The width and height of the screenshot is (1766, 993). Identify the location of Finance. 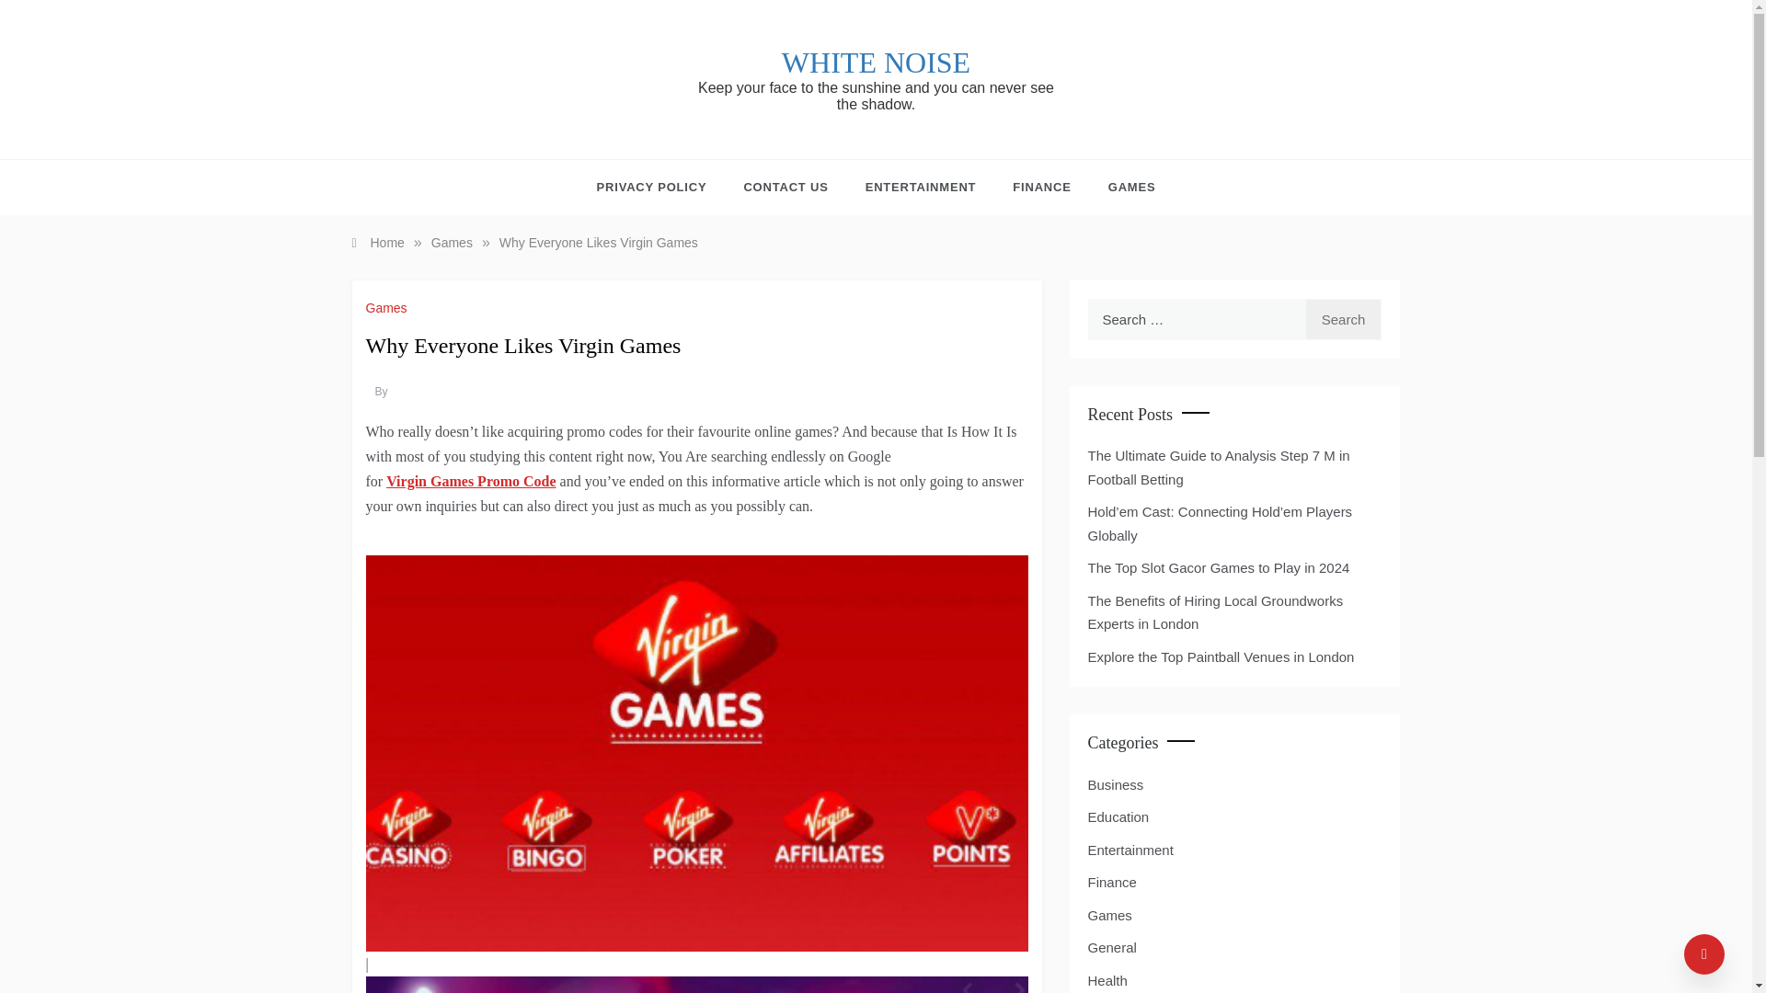
(1111, 883).